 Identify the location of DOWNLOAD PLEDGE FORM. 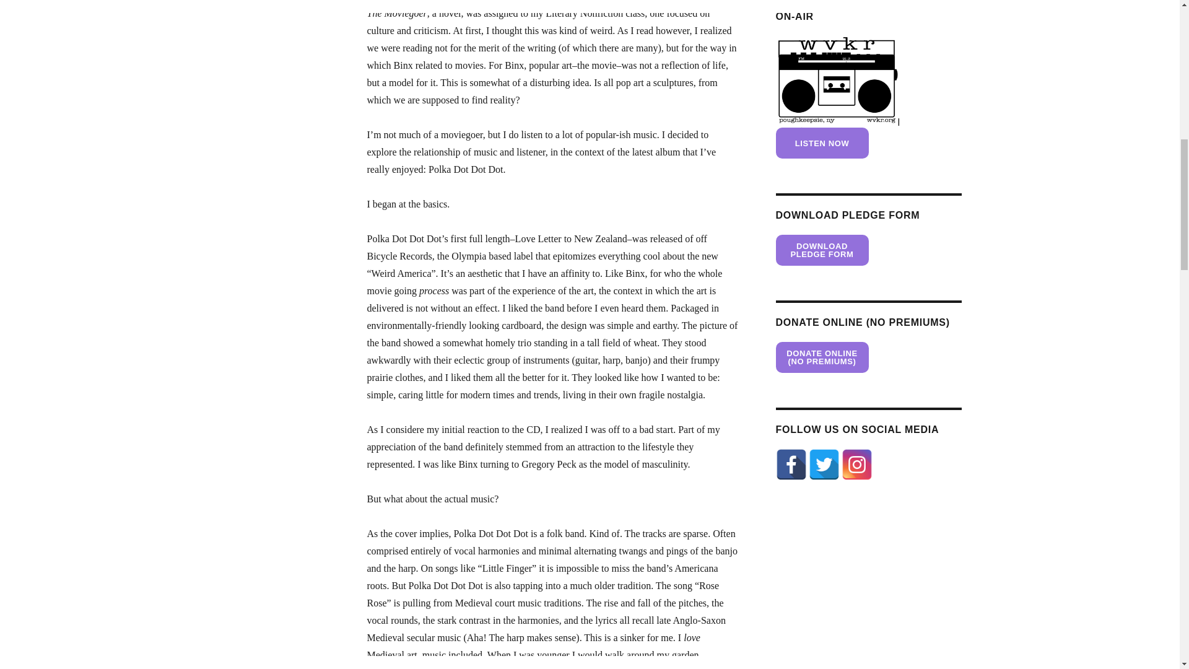
(821, 250).